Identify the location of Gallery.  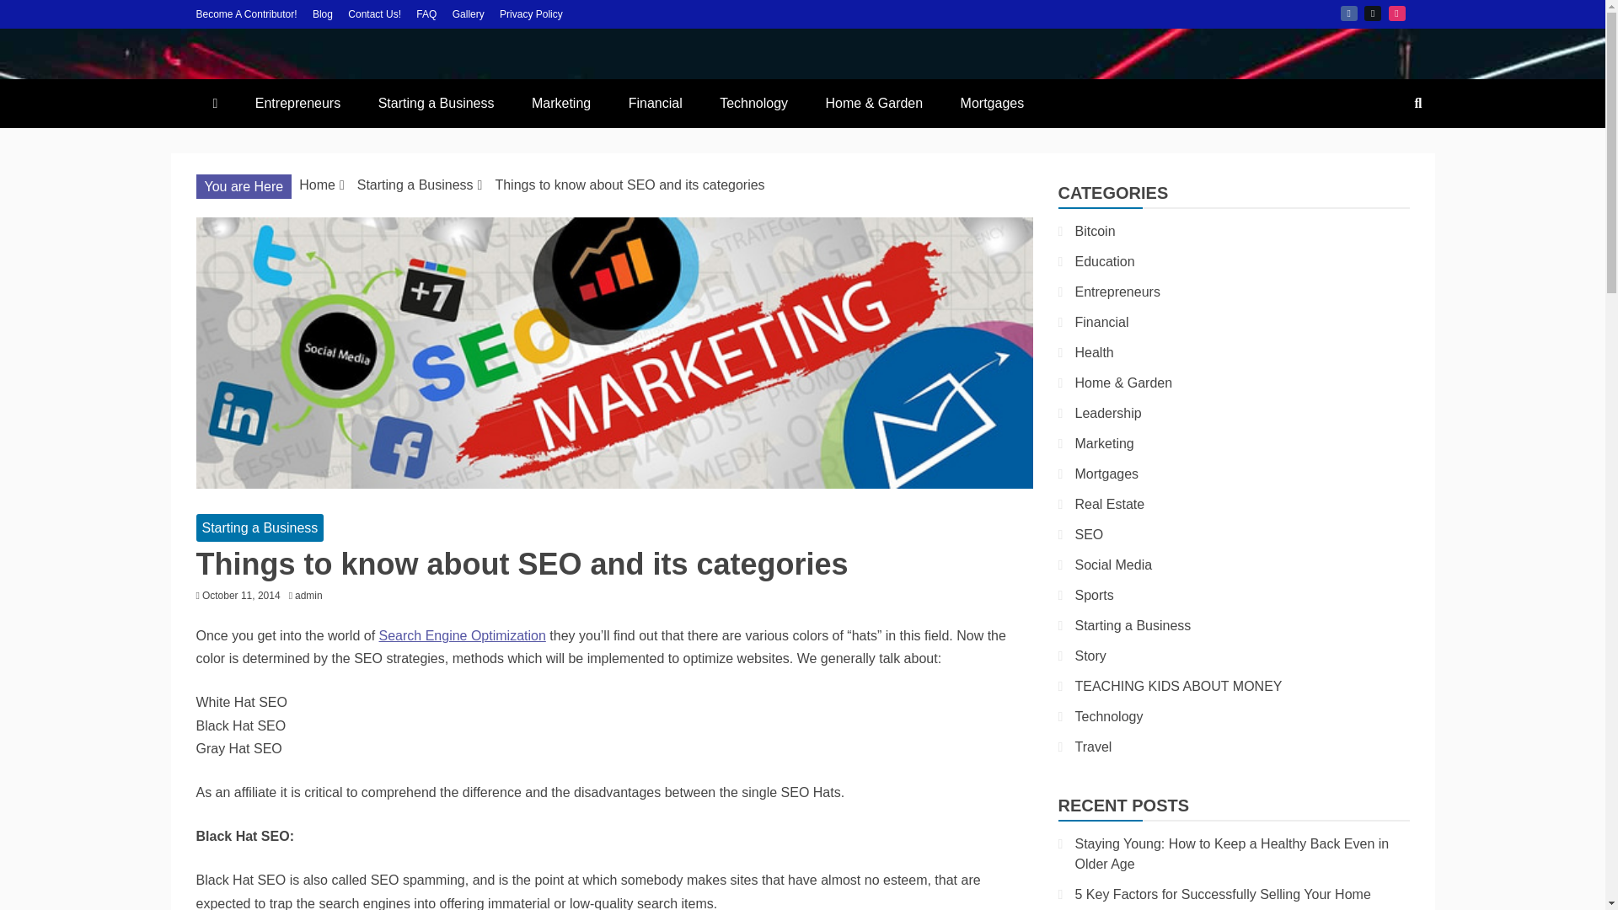
(469, 13).